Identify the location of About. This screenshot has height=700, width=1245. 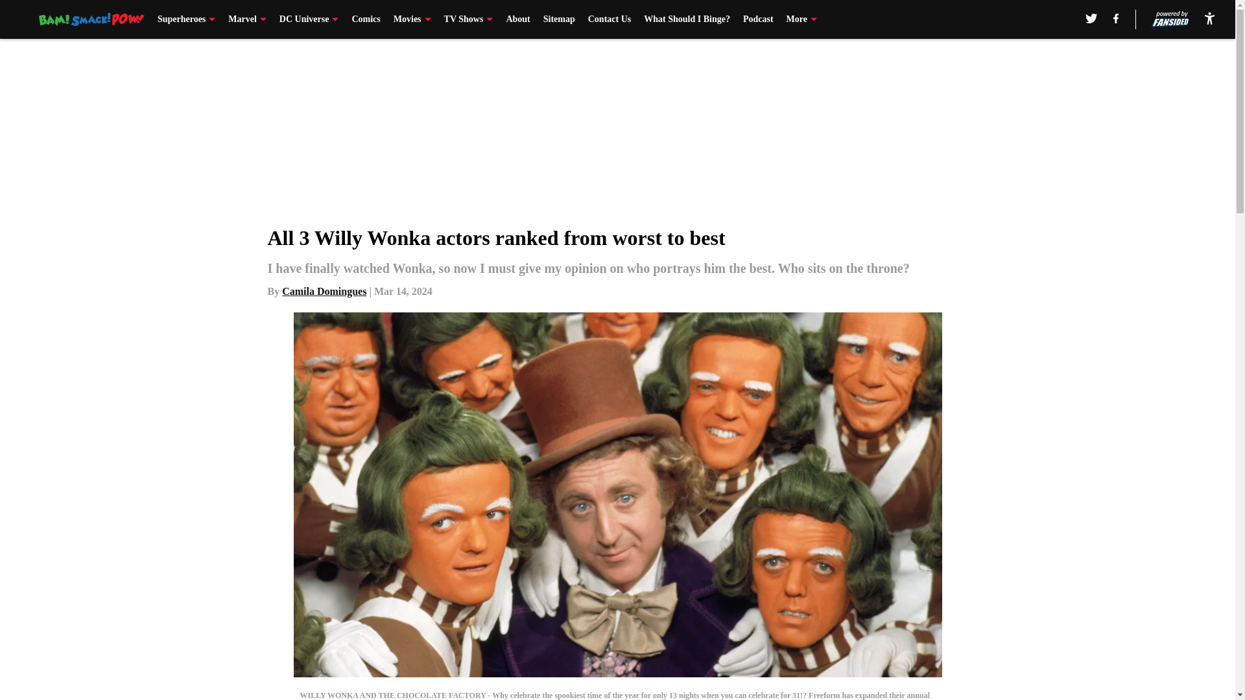
(517, 19).